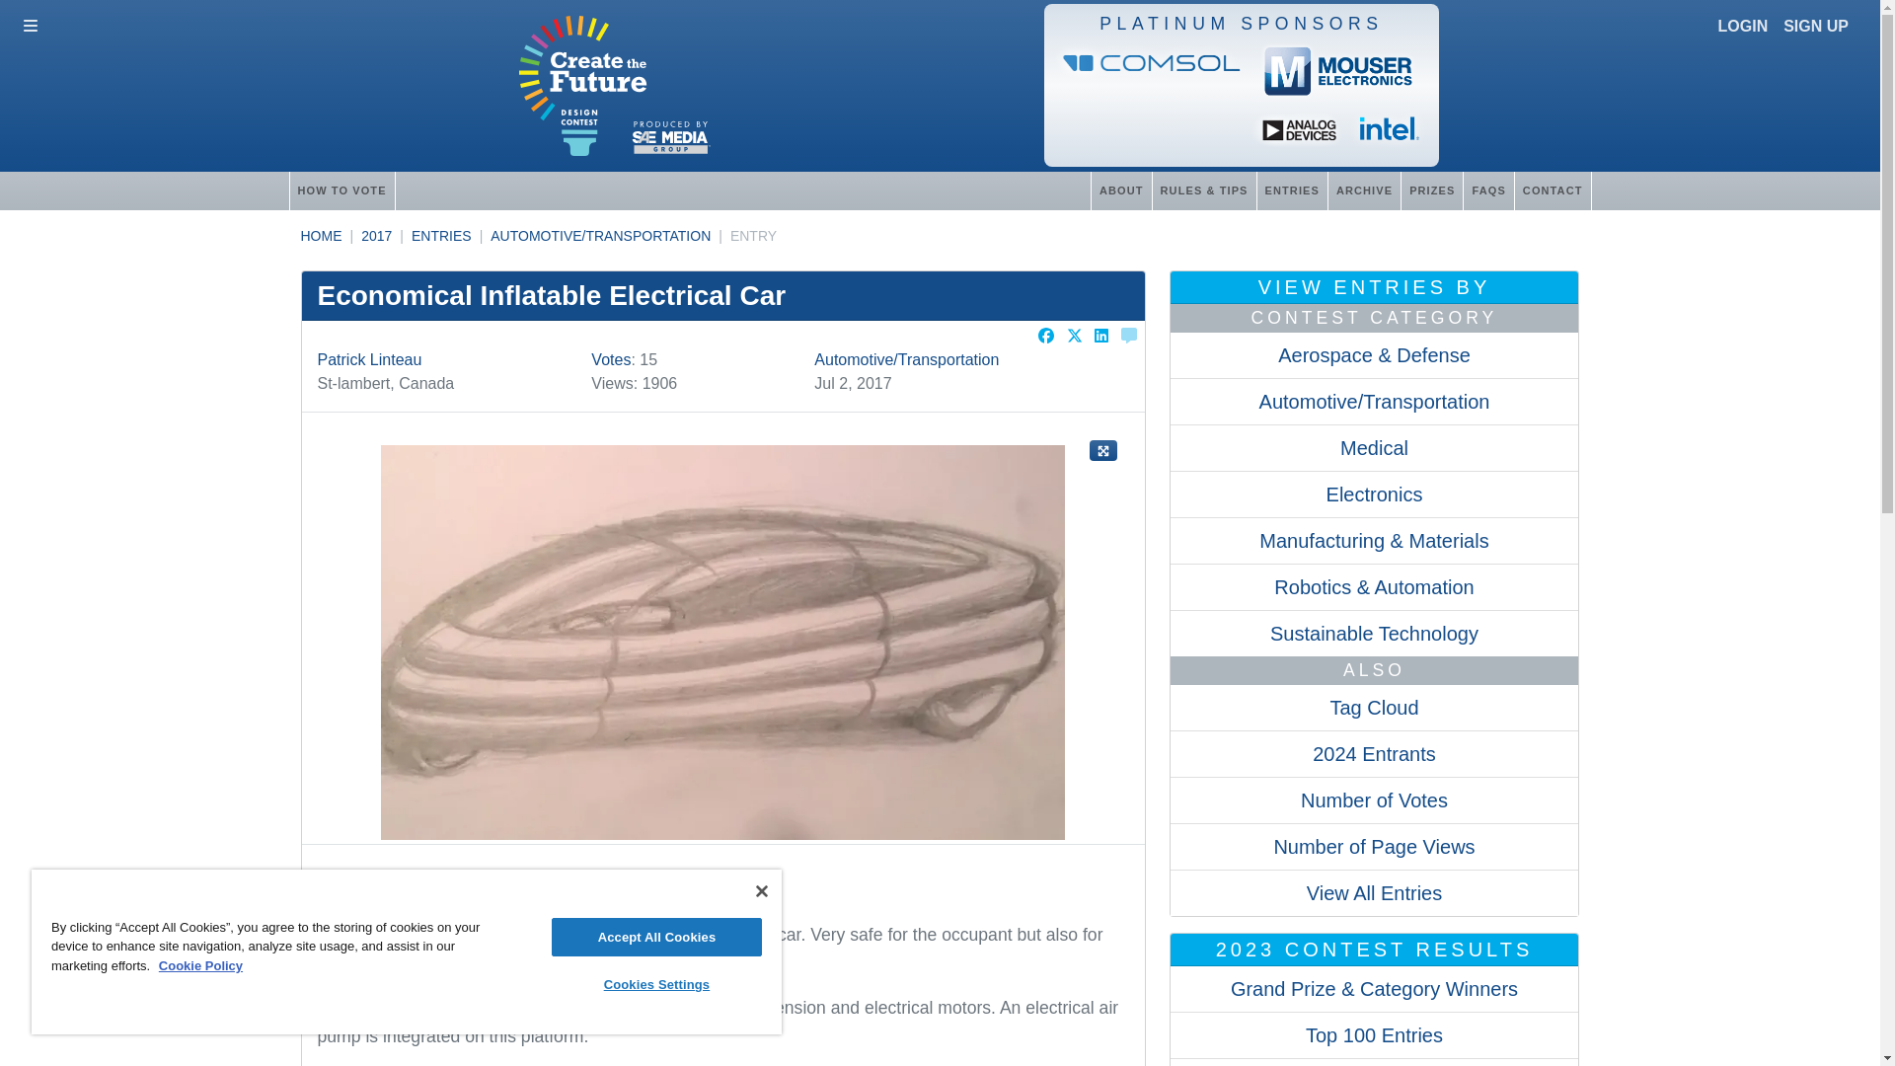 The width and height of the screenshot is (1895, 1066). What do you see at coordinates (1553, 190) in the screenshot?
I see `CONTACT` at bounding box center [1553, 190].